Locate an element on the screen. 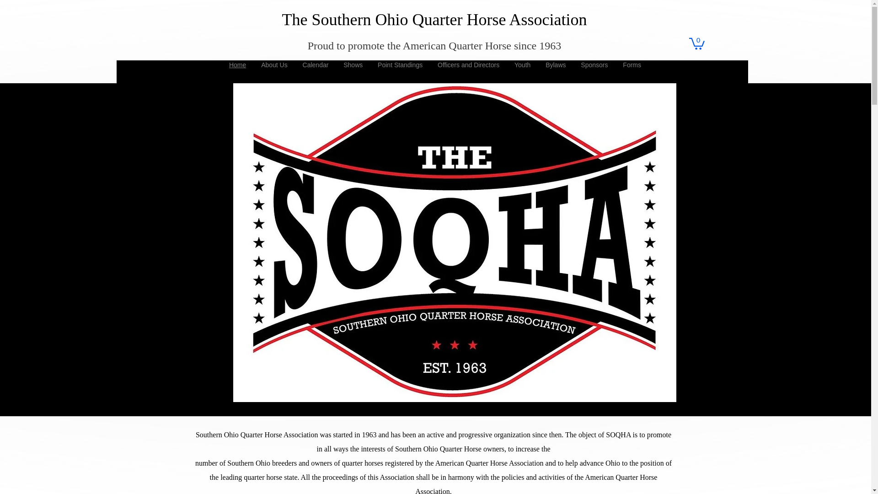  Home is located at coordinates (237, 65).